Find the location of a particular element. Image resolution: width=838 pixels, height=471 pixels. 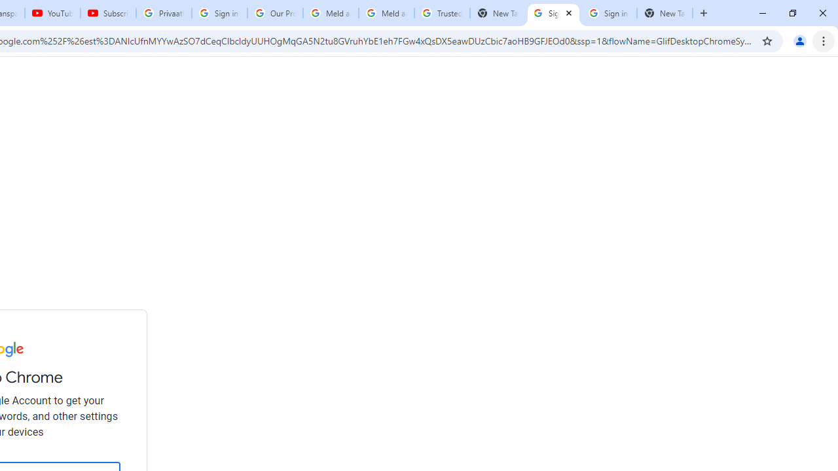

New Tab is located at coordinates (498, 13).